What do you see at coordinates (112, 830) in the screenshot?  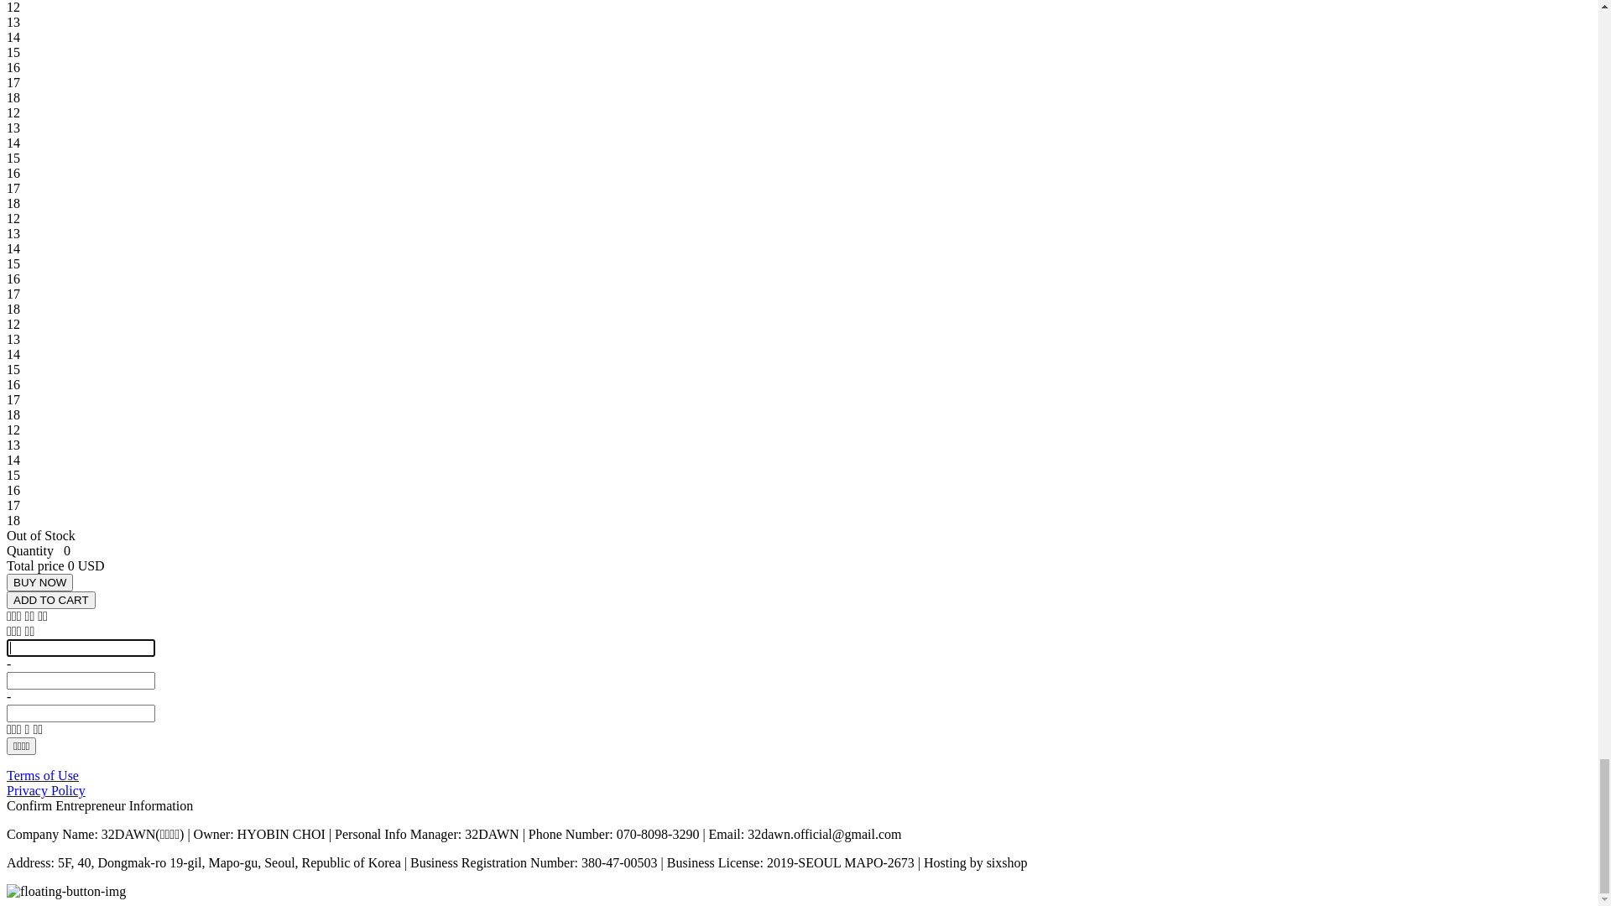 I see `JEWELLERY` at bounding box center [112, 830].